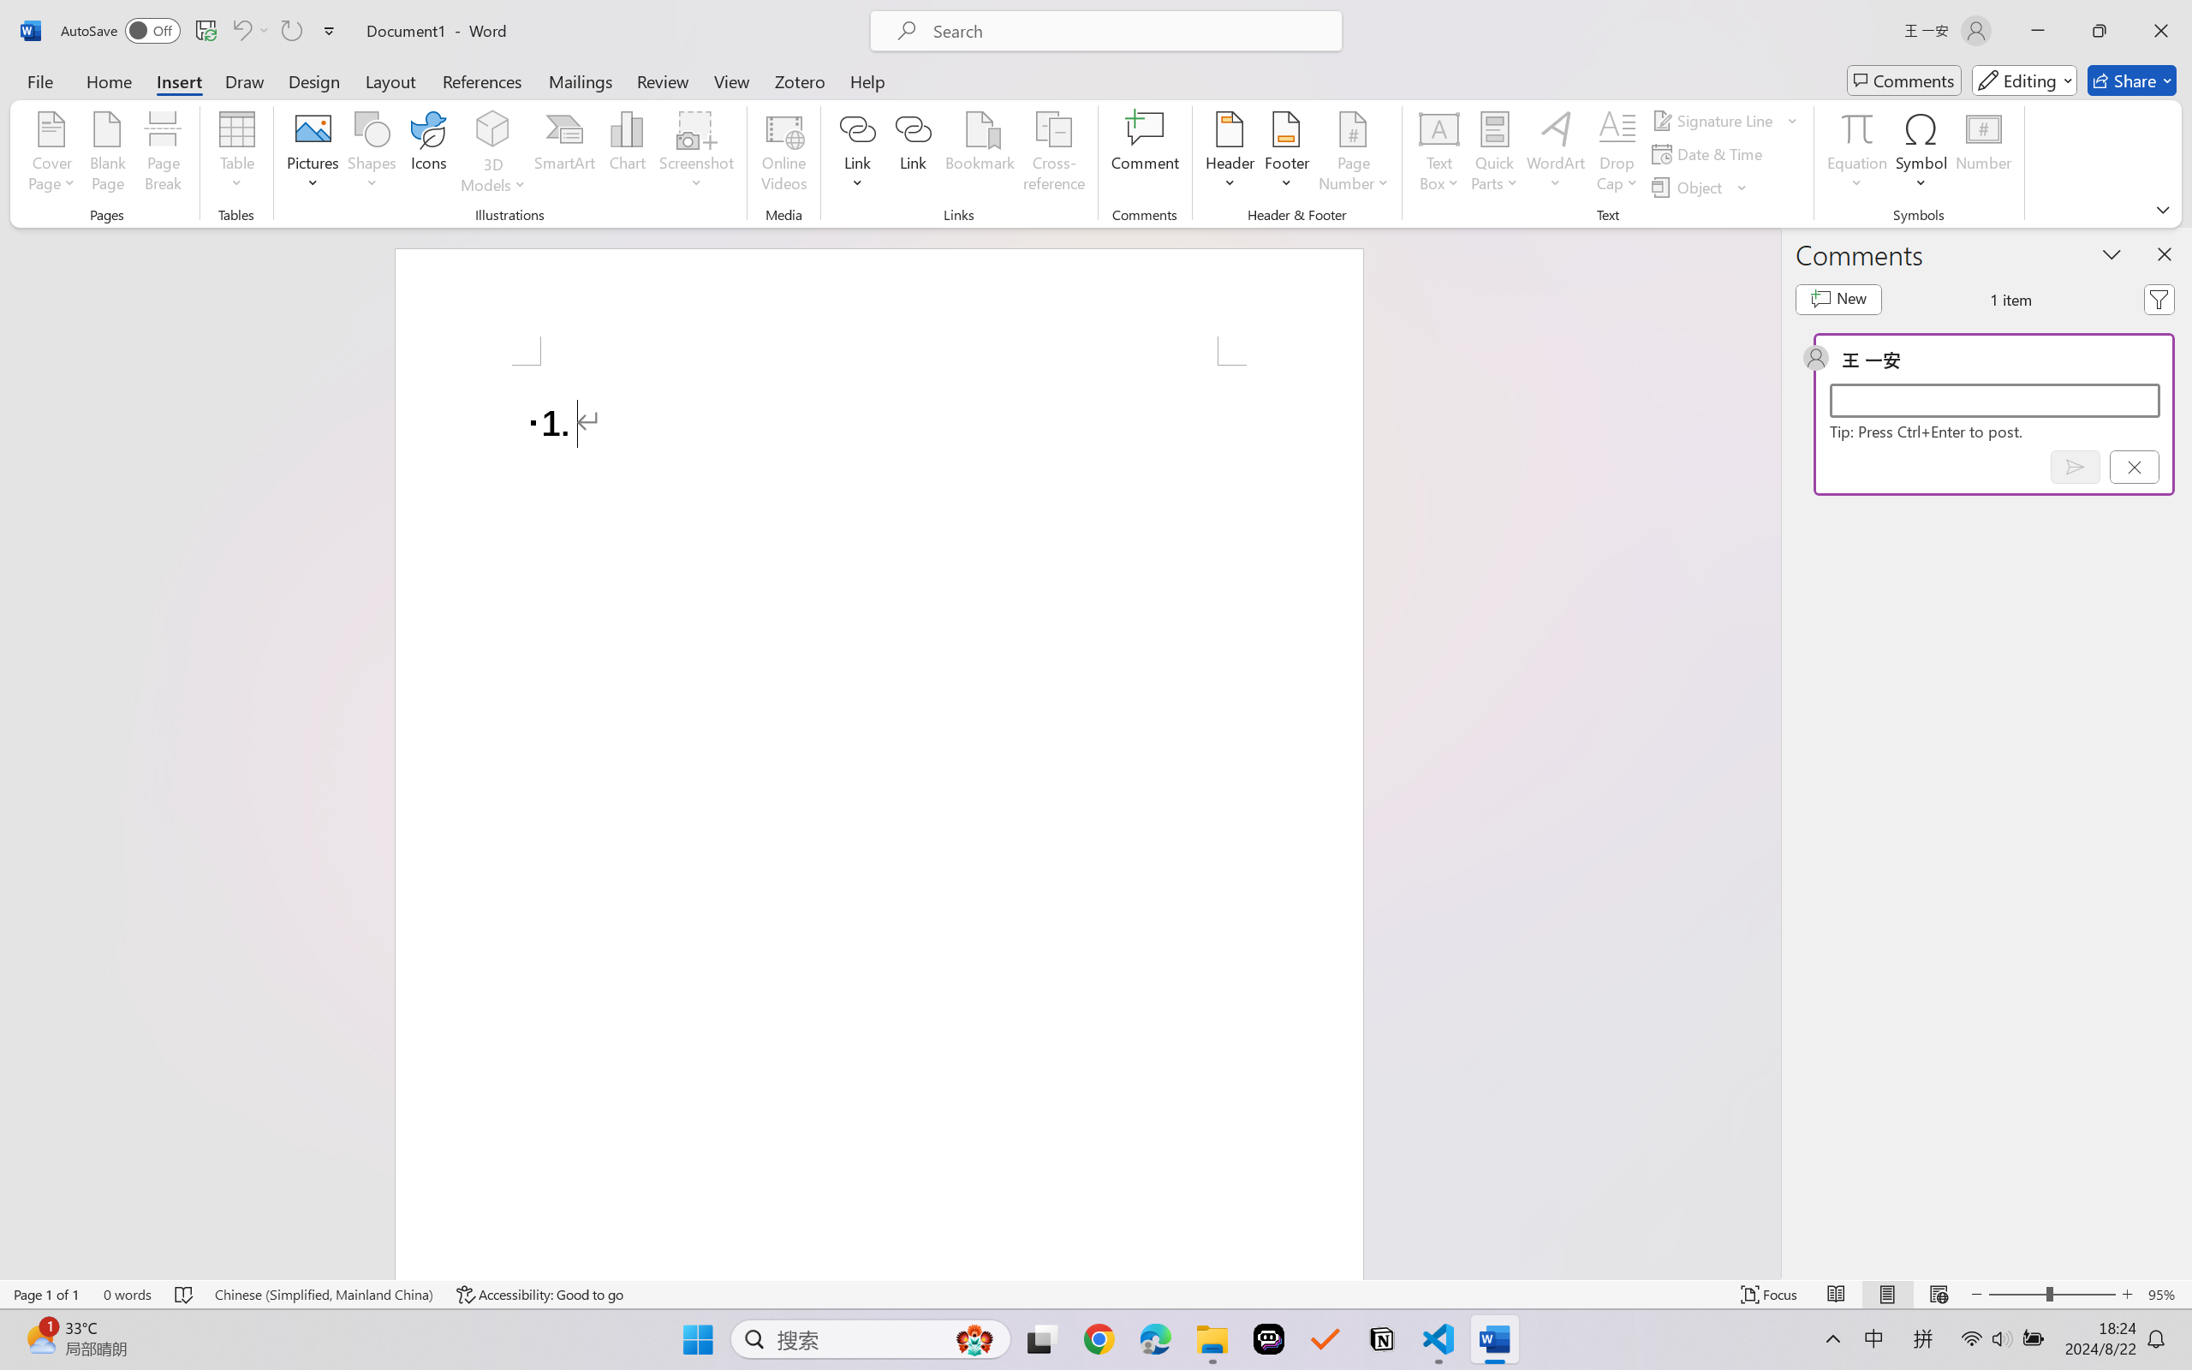  I want to click on Signature Line, so click(1714, 120).